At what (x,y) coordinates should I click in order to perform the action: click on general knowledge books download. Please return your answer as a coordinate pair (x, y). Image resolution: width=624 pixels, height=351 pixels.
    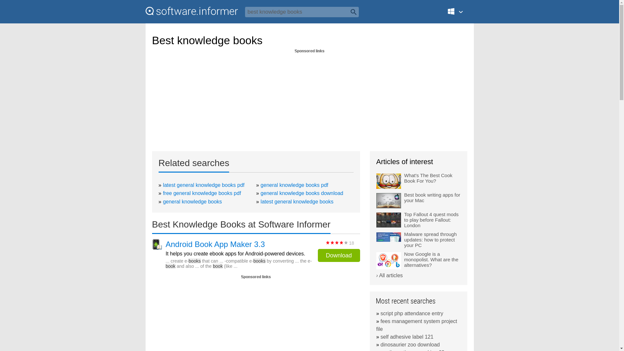
    Looking at the image, I should click on (302, 193).